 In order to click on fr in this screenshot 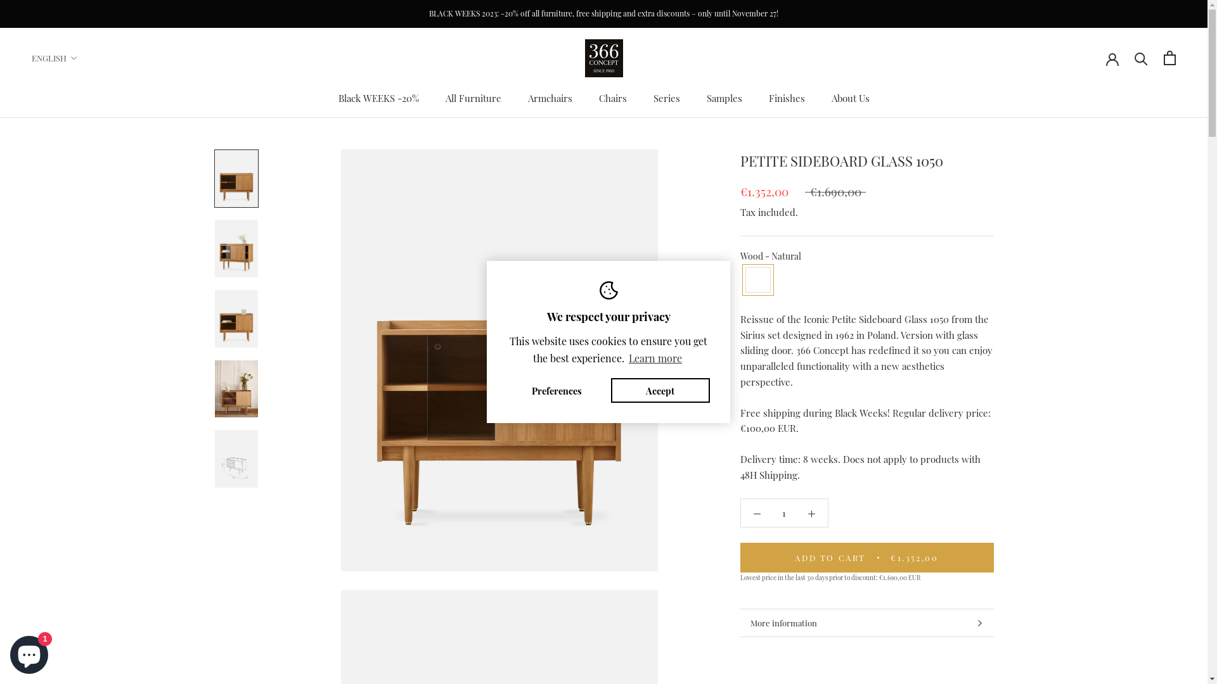, I will do `click(67, 108)`.